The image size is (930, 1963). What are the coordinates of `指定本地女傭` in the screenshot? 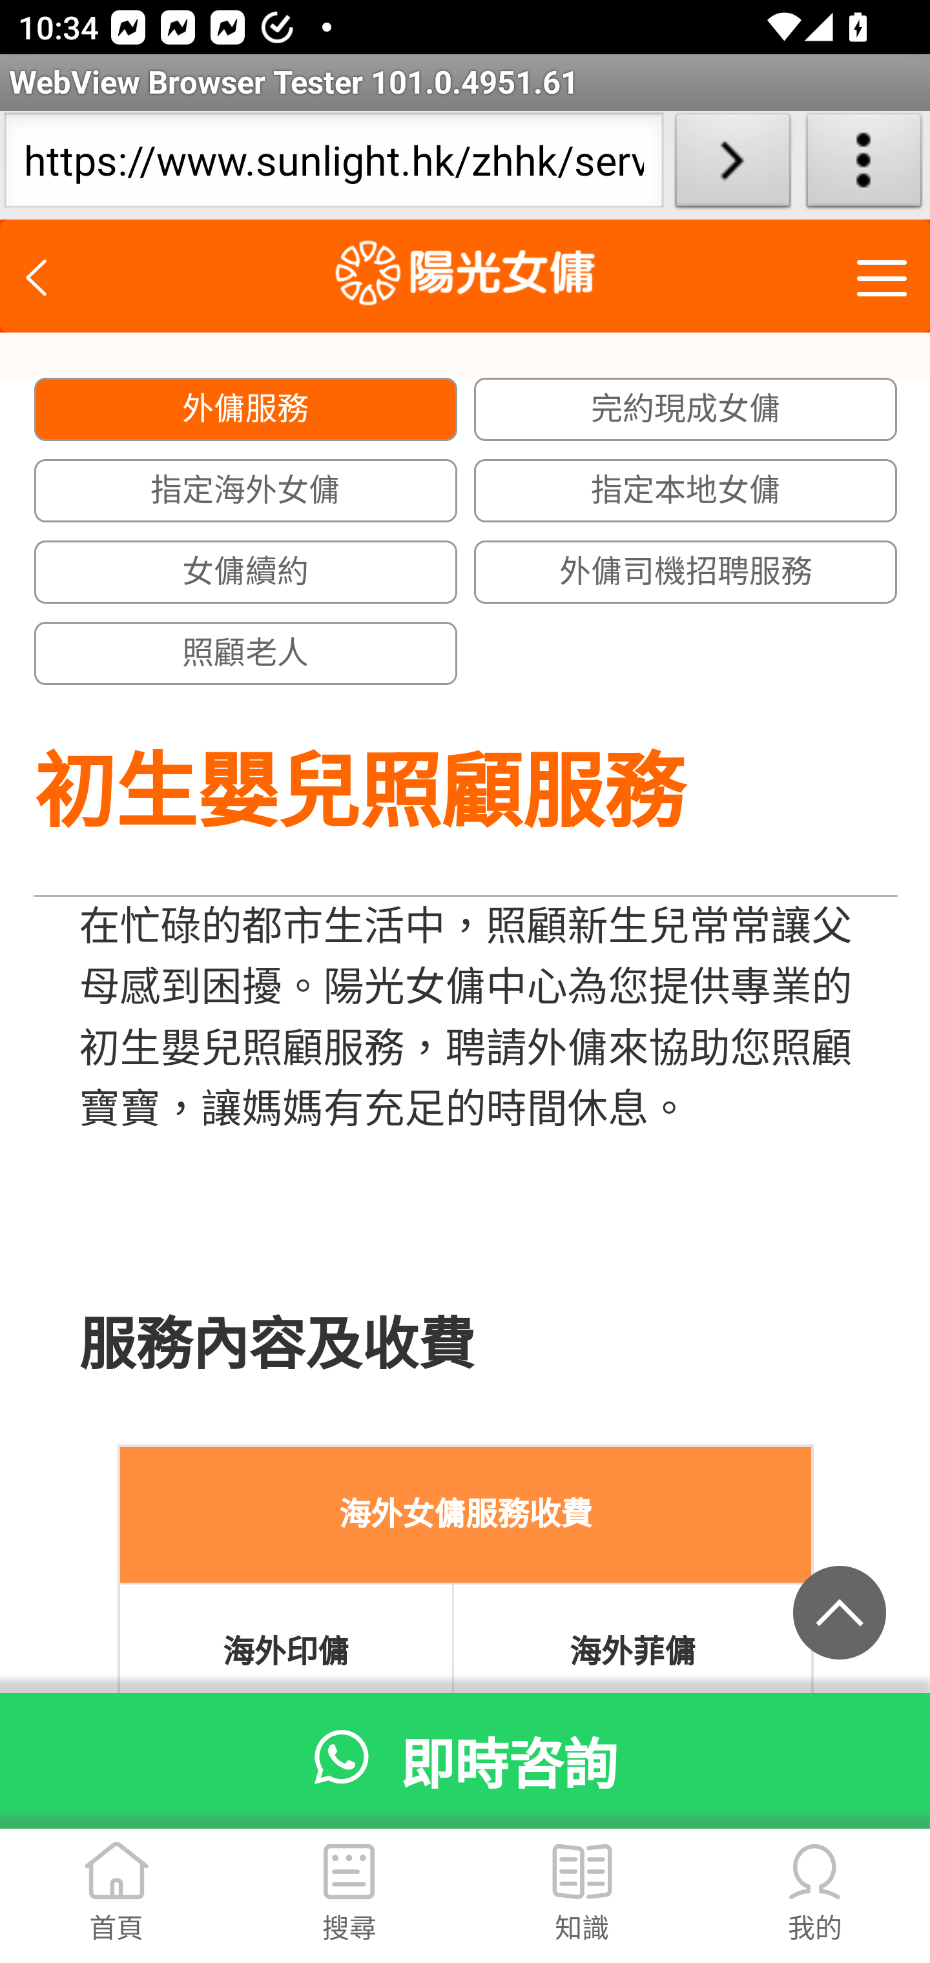 It's located at (686, 491).